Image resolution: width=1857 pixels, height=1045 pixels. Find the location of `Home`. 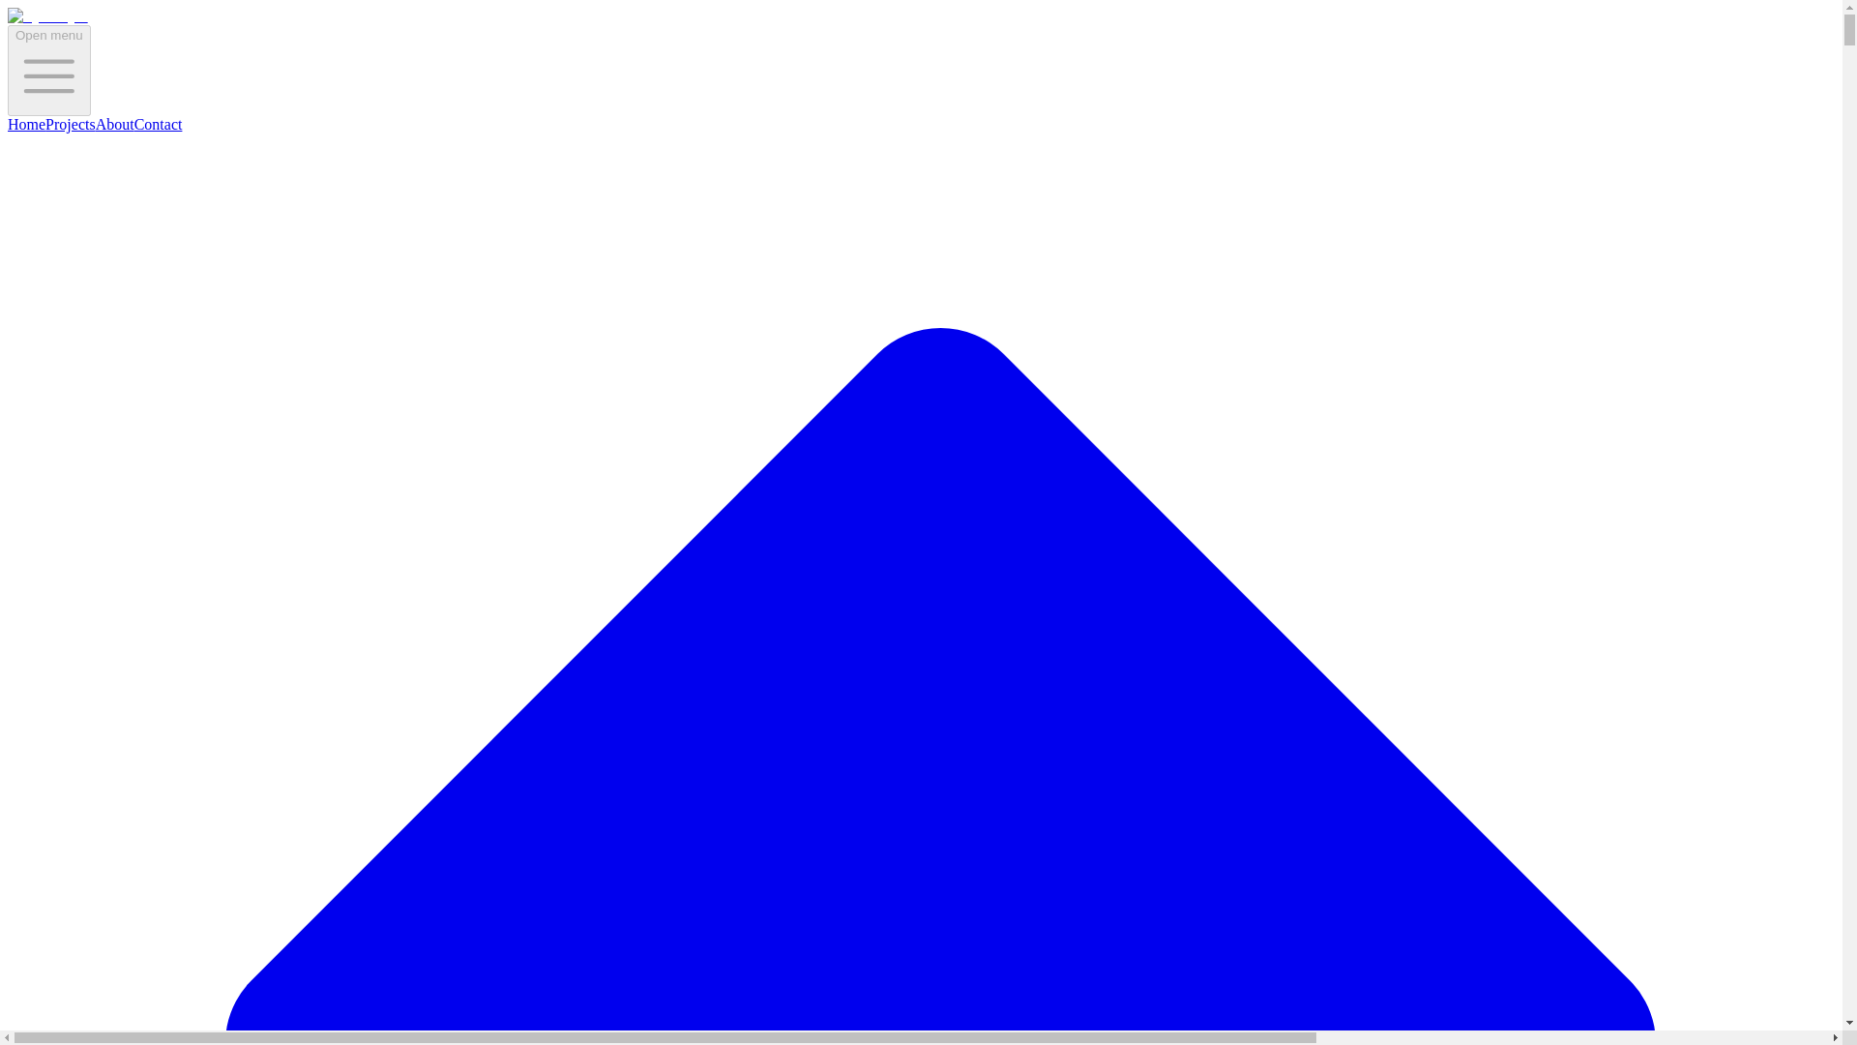

Home is located at coordinates (25, 124).